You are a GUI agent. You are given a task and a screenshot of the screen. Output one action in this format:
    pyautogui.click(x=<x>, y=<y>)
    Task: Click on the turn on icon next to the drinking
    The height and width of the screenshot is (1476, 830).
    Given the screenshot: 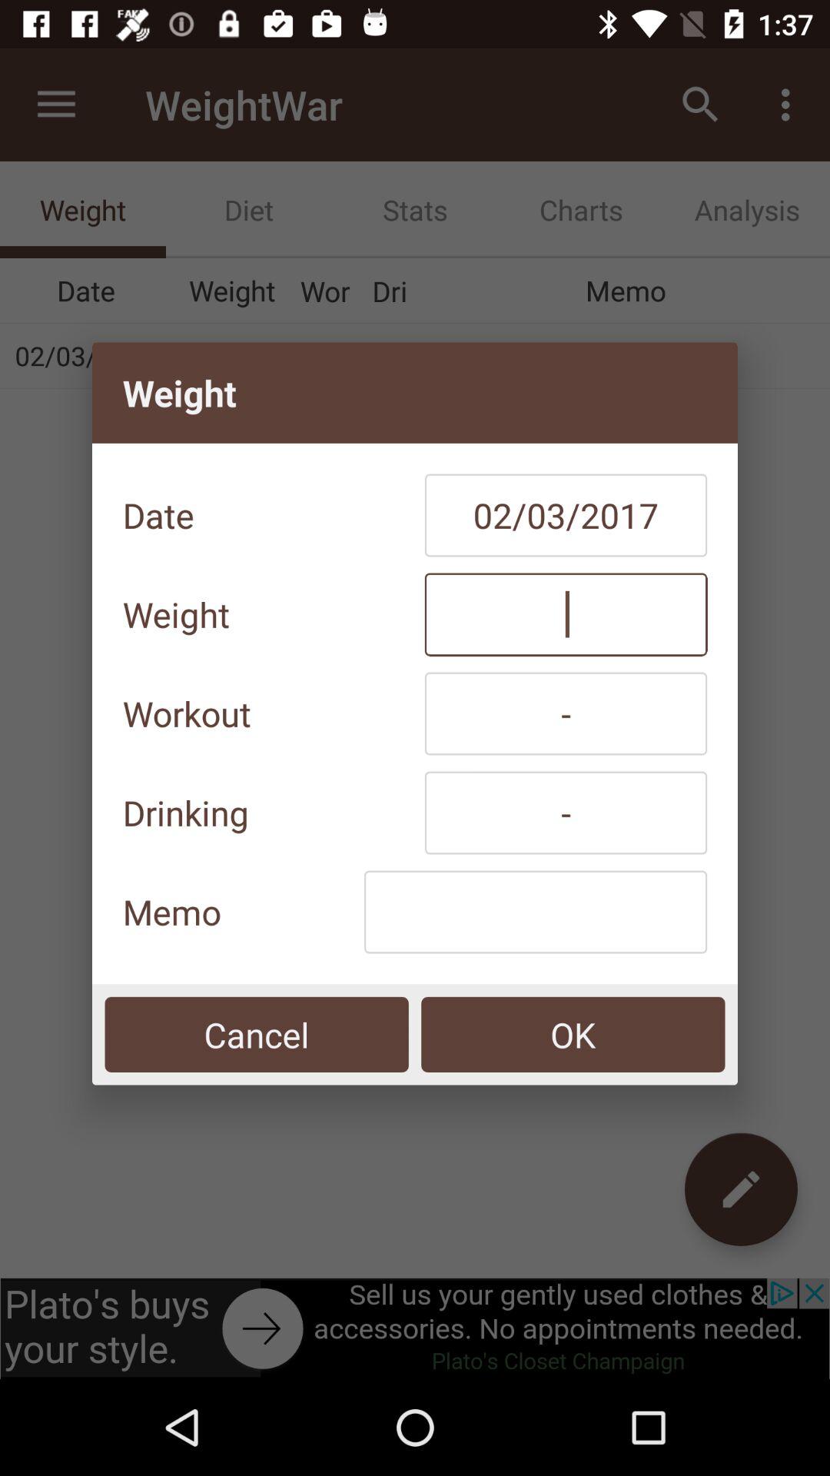 What is the action you would take?
    pyautogui.click(x=566, y=813)
    